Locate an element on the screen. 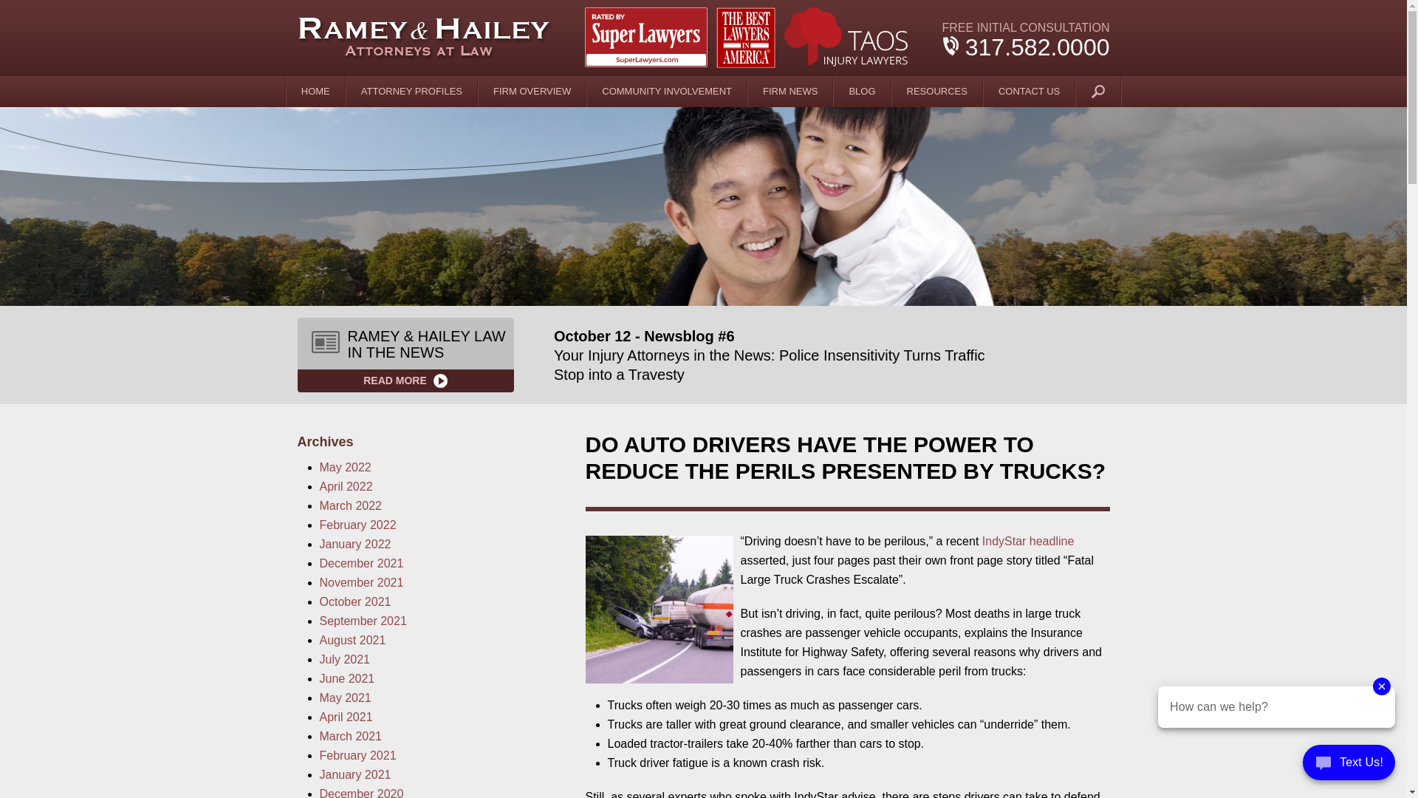  ATTORNEY PROFILES is located at coordinates (412, 91).